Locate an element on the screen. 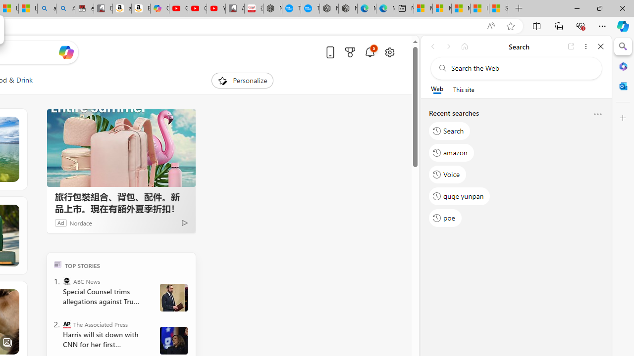 The image size is (634, 356). Customize is located at coordinates (623, 118).